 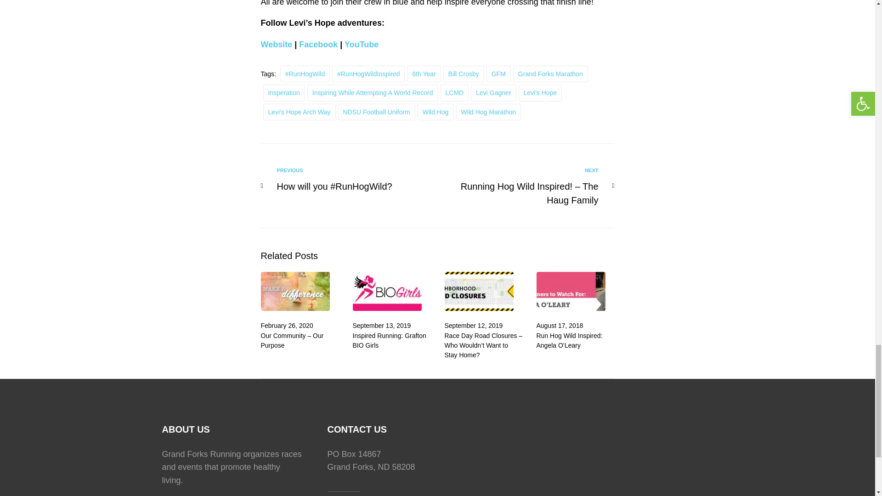 I want to click on YouTube, so click(x=361, y=44).